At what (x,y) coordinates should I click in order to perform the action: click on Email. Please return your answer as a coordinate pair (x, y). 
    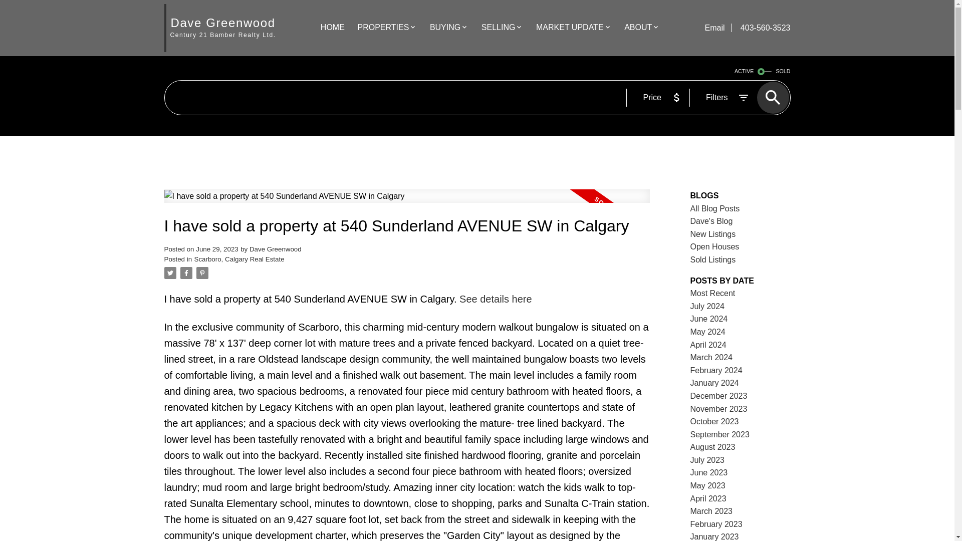
    Looking at the image, I should click on (715, 28).